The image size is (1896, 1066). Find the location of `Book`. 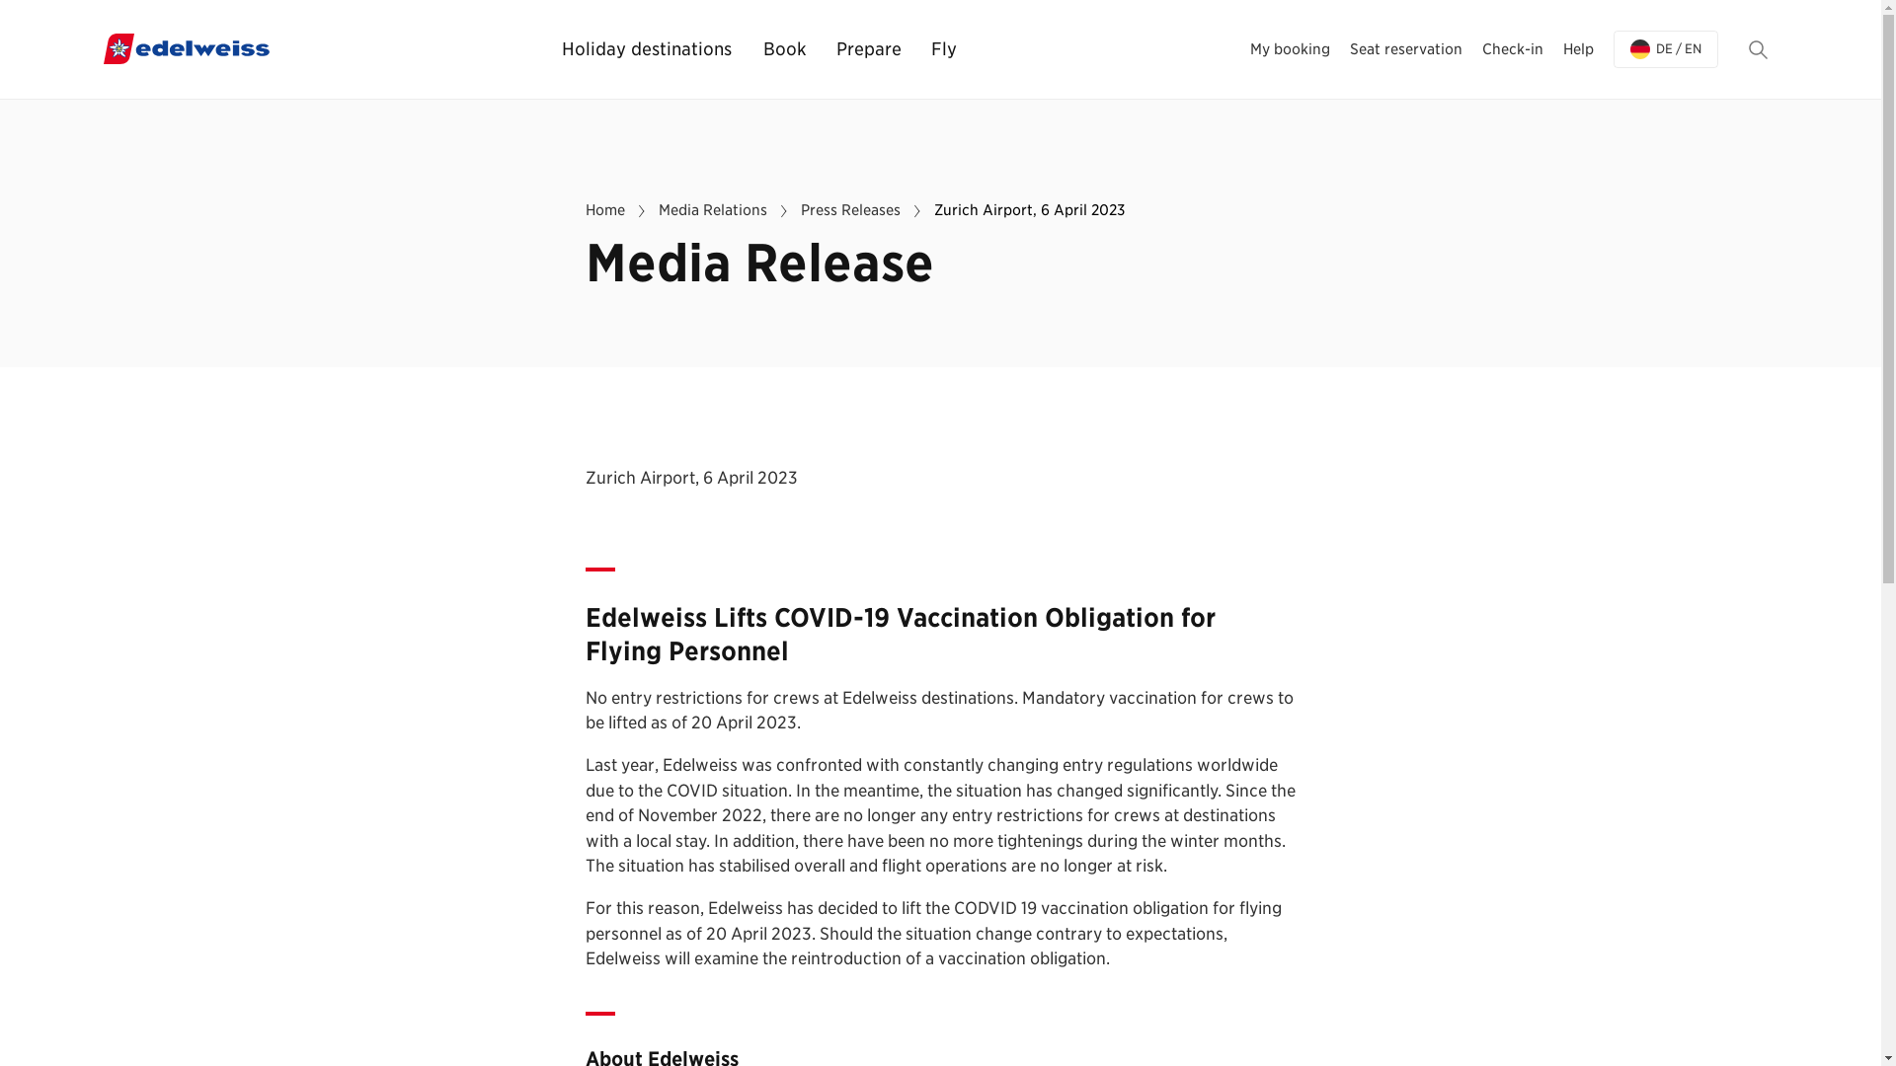

Book is located at coordinates (785, 49).